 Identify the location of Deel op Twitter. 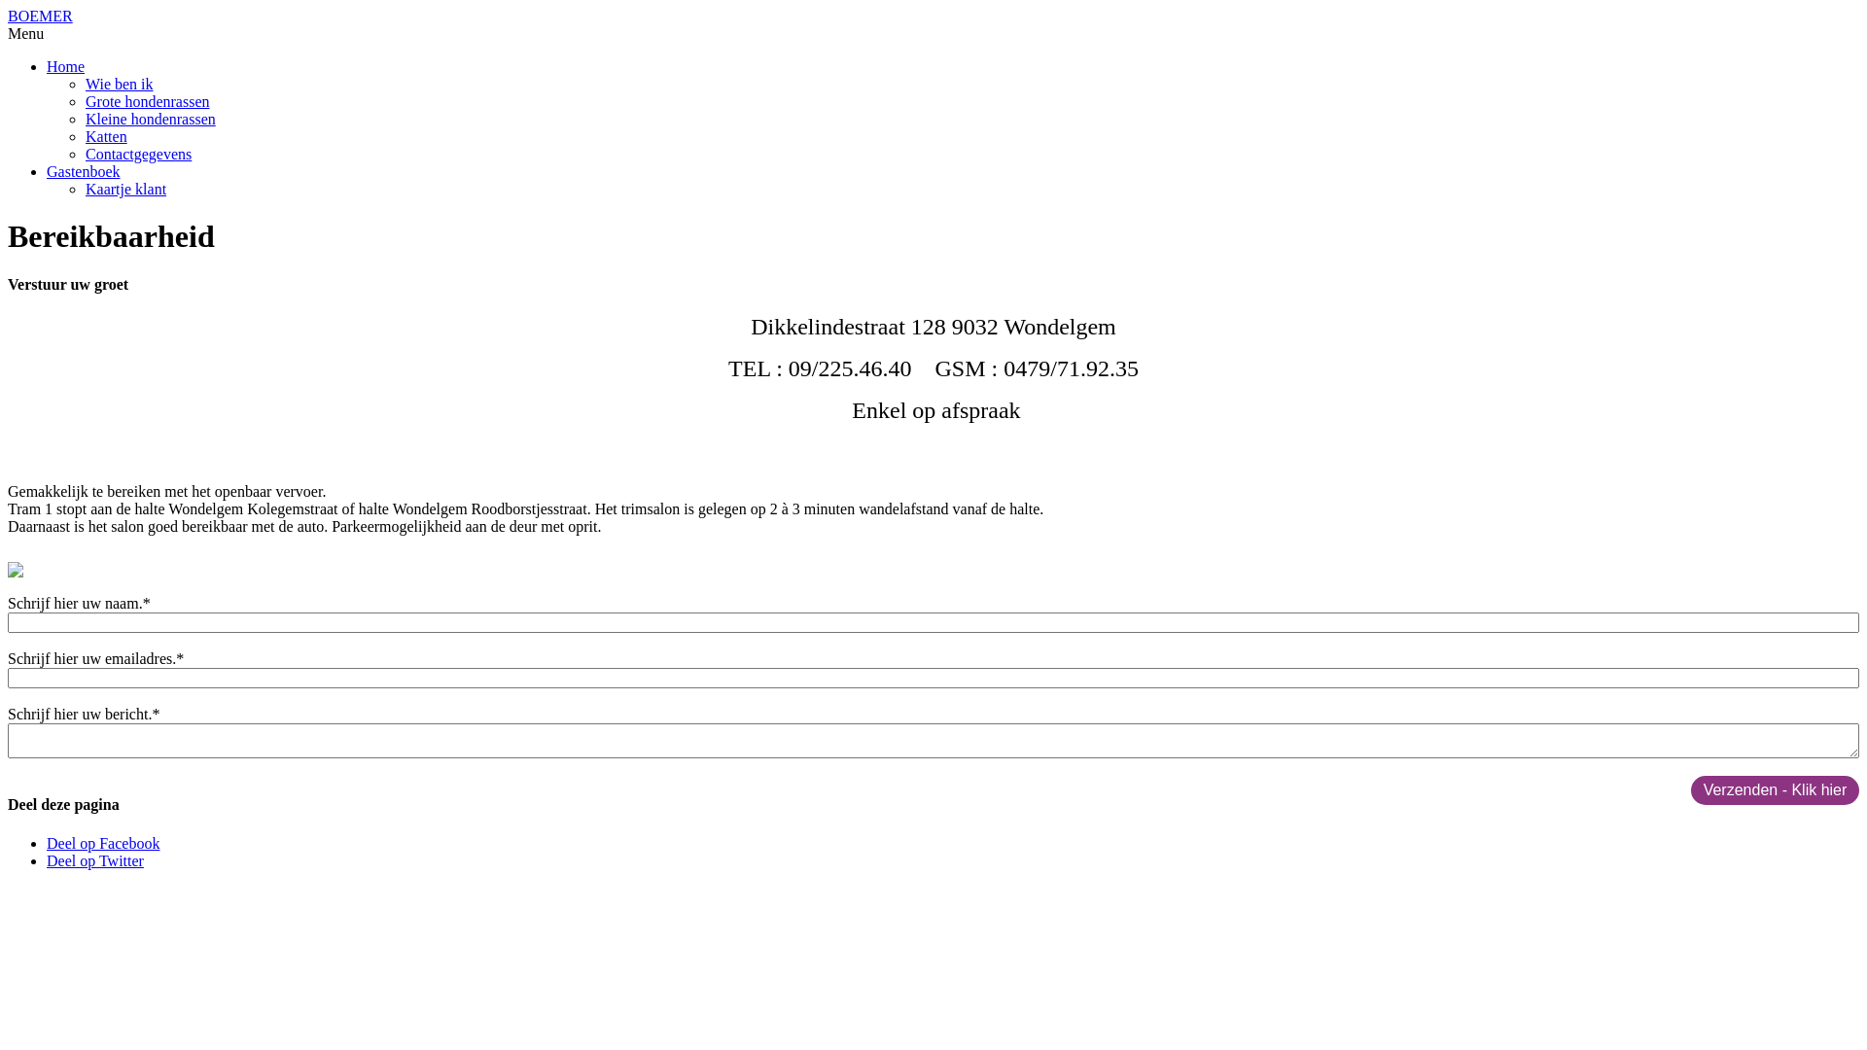
(95, 860).